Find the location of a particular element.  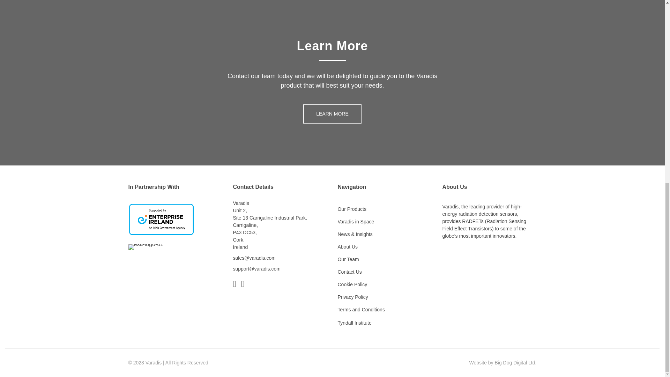

Big Dog Digital is located at coordinates (511, 362).